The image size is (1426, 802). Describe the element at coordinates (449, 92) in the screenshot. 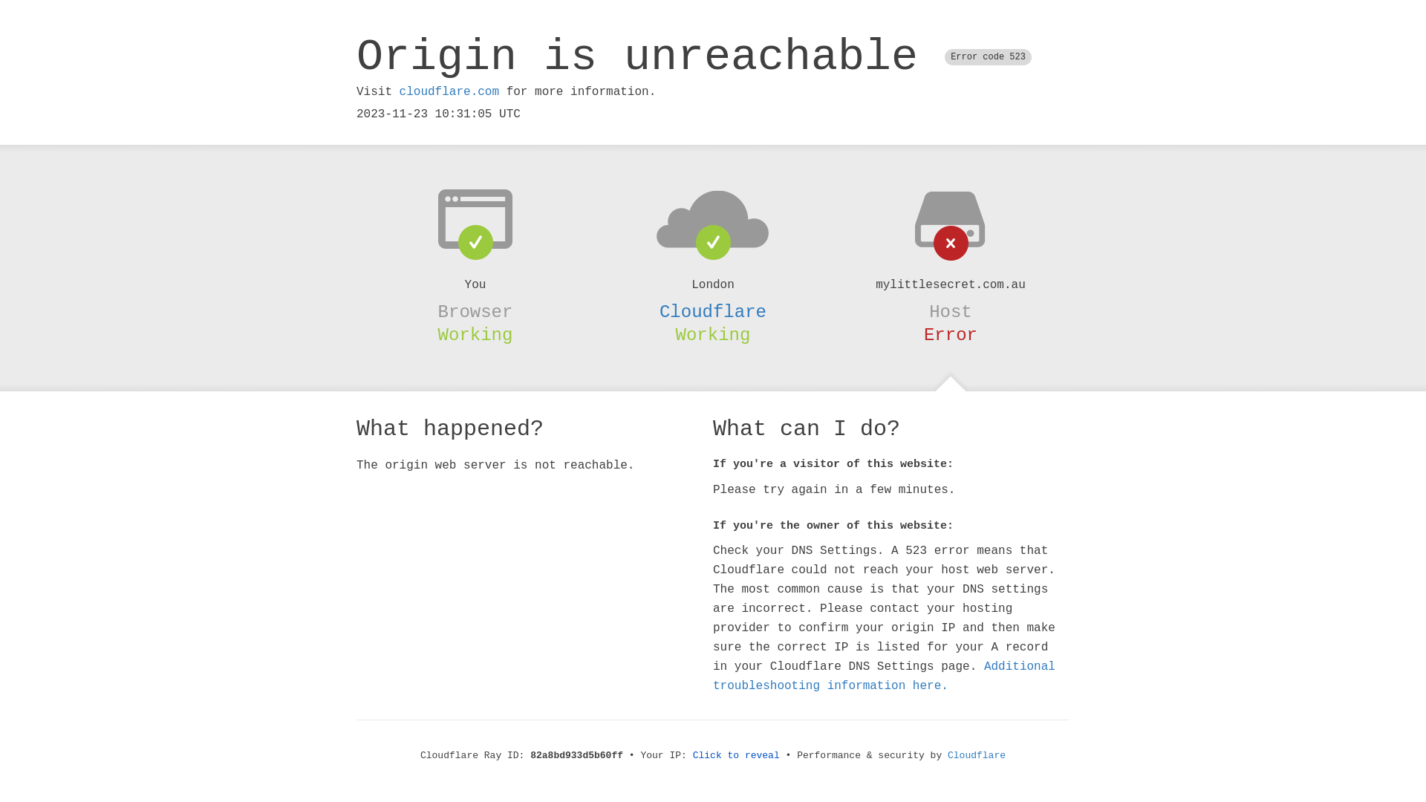

I see `cloudflare.com` at that location.